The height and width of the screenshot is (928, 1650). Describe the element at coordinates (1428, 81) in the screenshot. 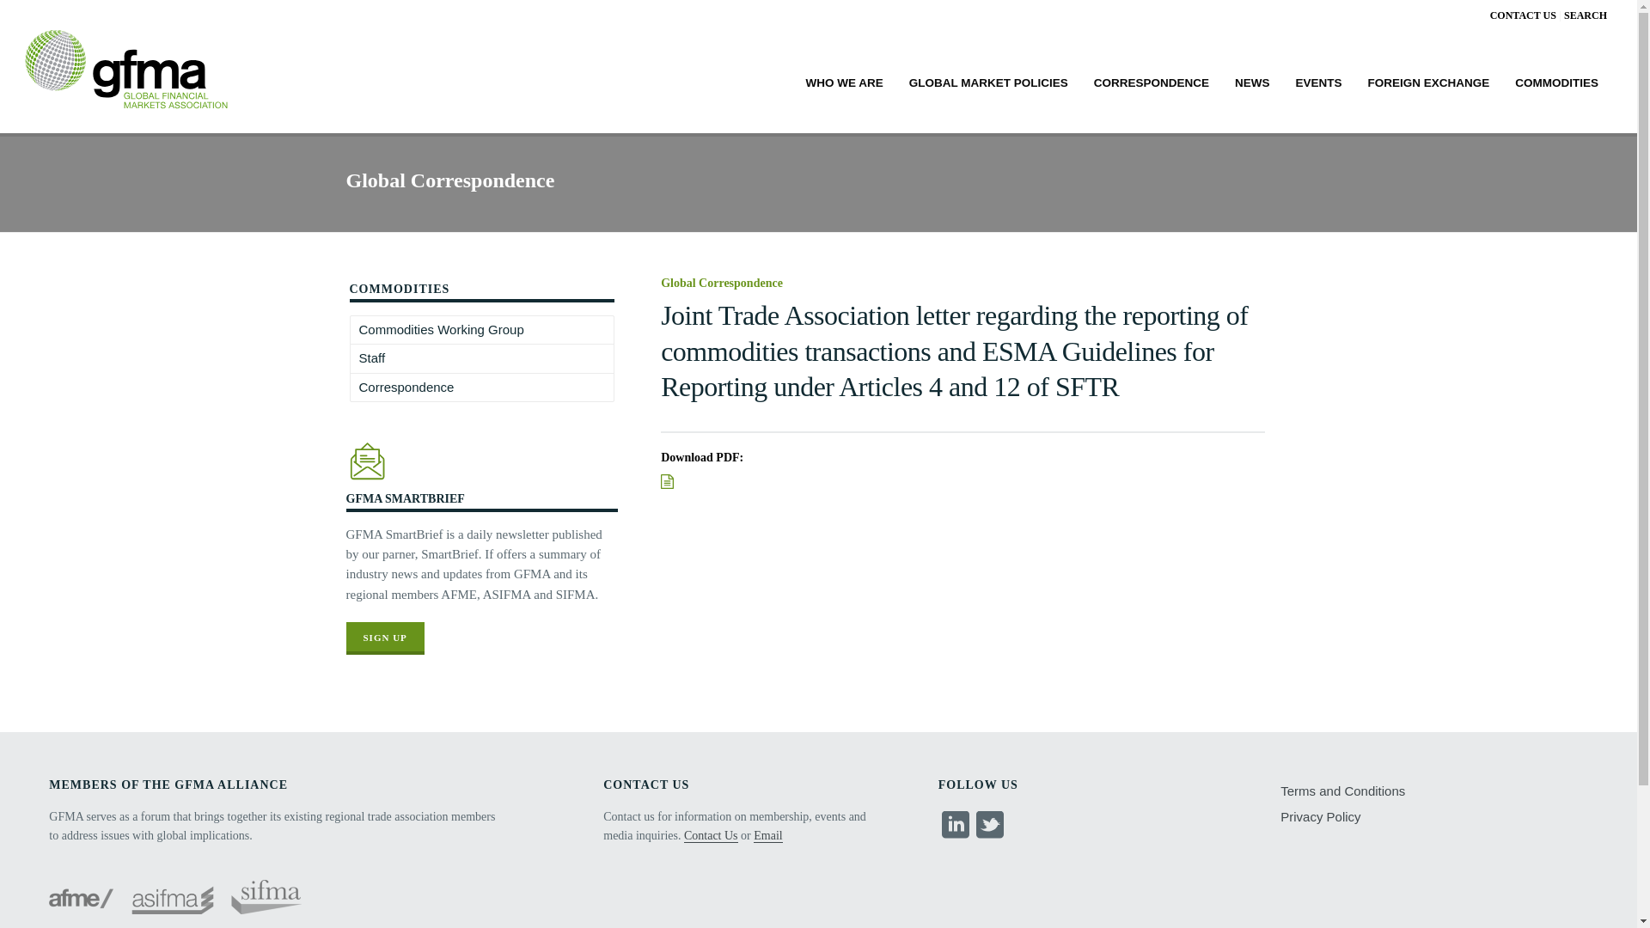

I see `FOREIGN EXCHANGE` at that location.